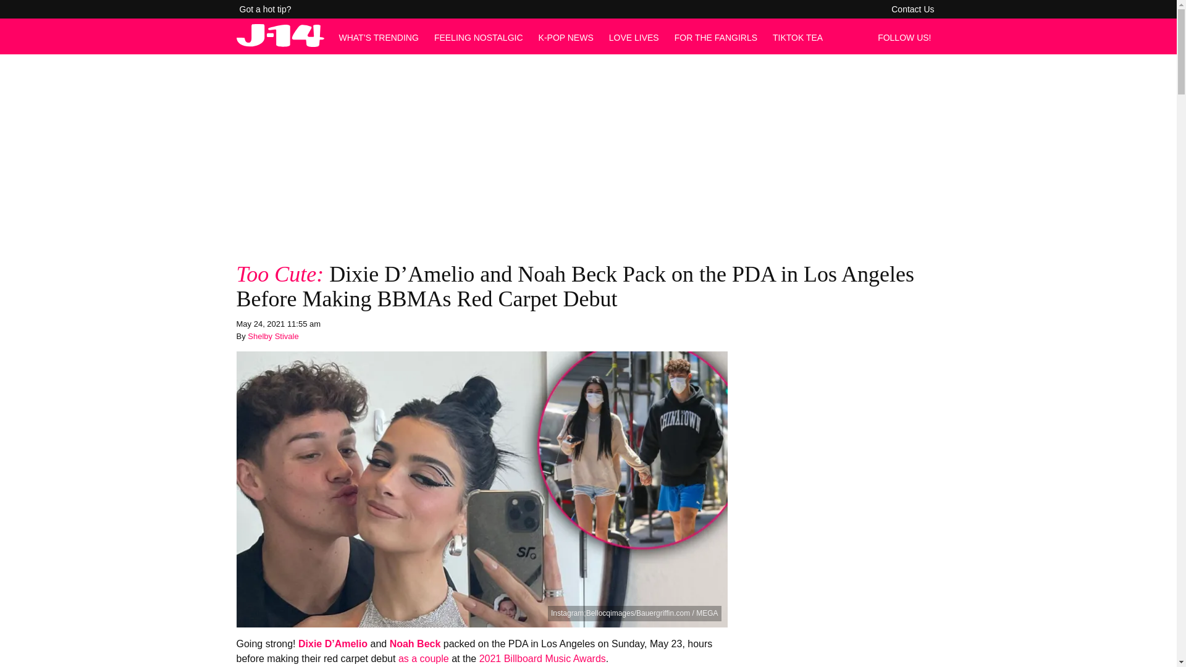 This screenshot has width=1186, height=667. I want to click on Got a hot tip?, so click(266, 9).